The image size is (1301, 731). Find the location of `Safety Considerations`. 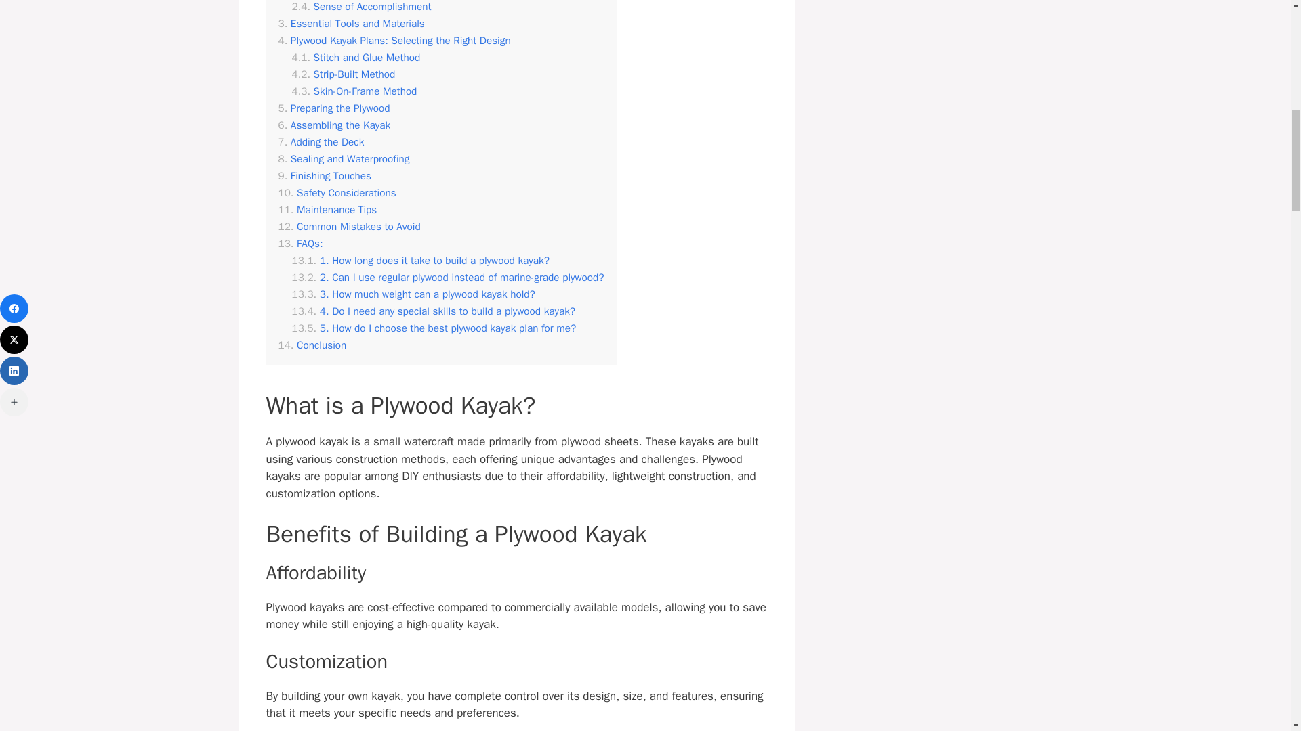

Safety Considerations is located at coordinates (336, 193).